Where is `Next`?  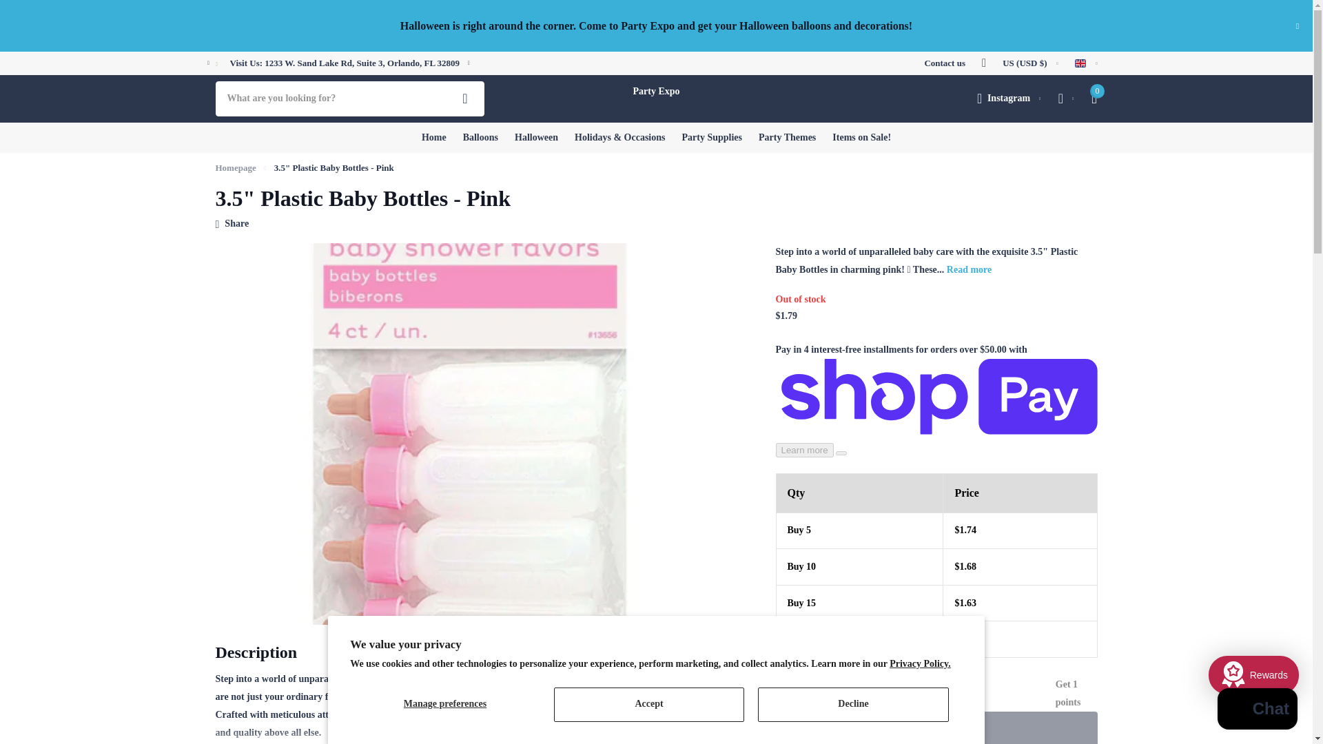 Next is located at coordinates (469, 63).